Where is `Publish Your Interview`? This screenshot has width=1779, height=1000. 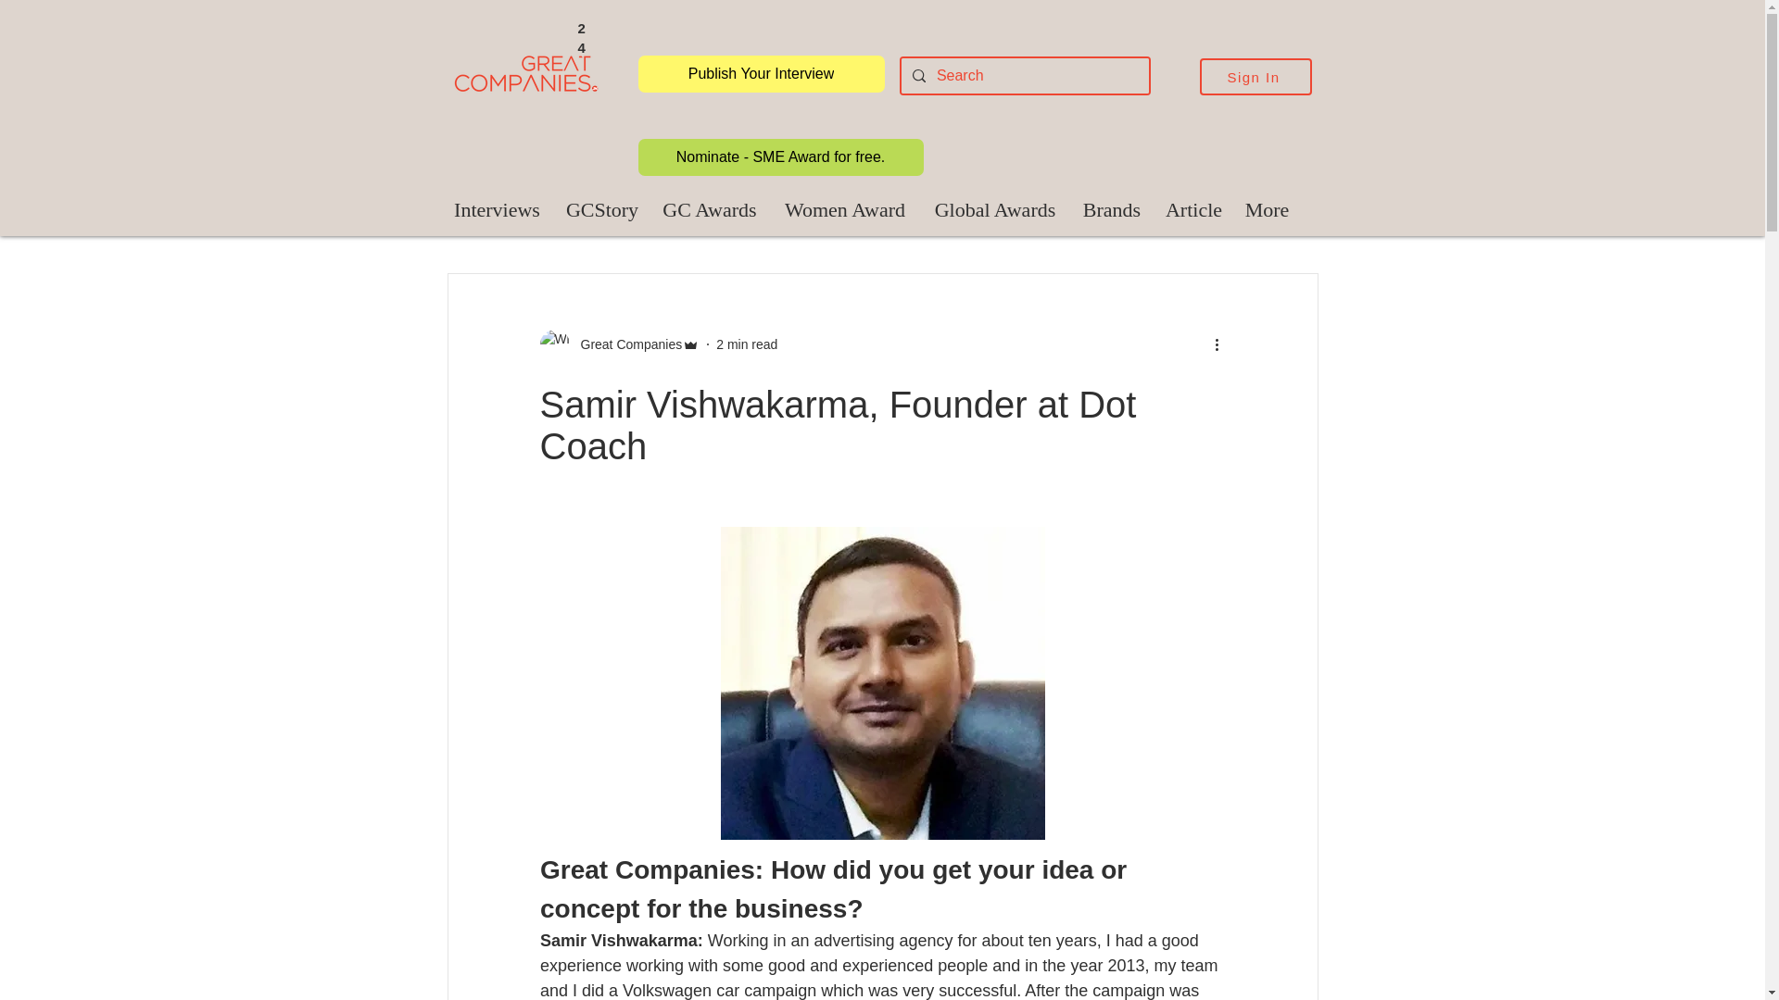
Publish Your Interview is located at coordinates (760, 74).